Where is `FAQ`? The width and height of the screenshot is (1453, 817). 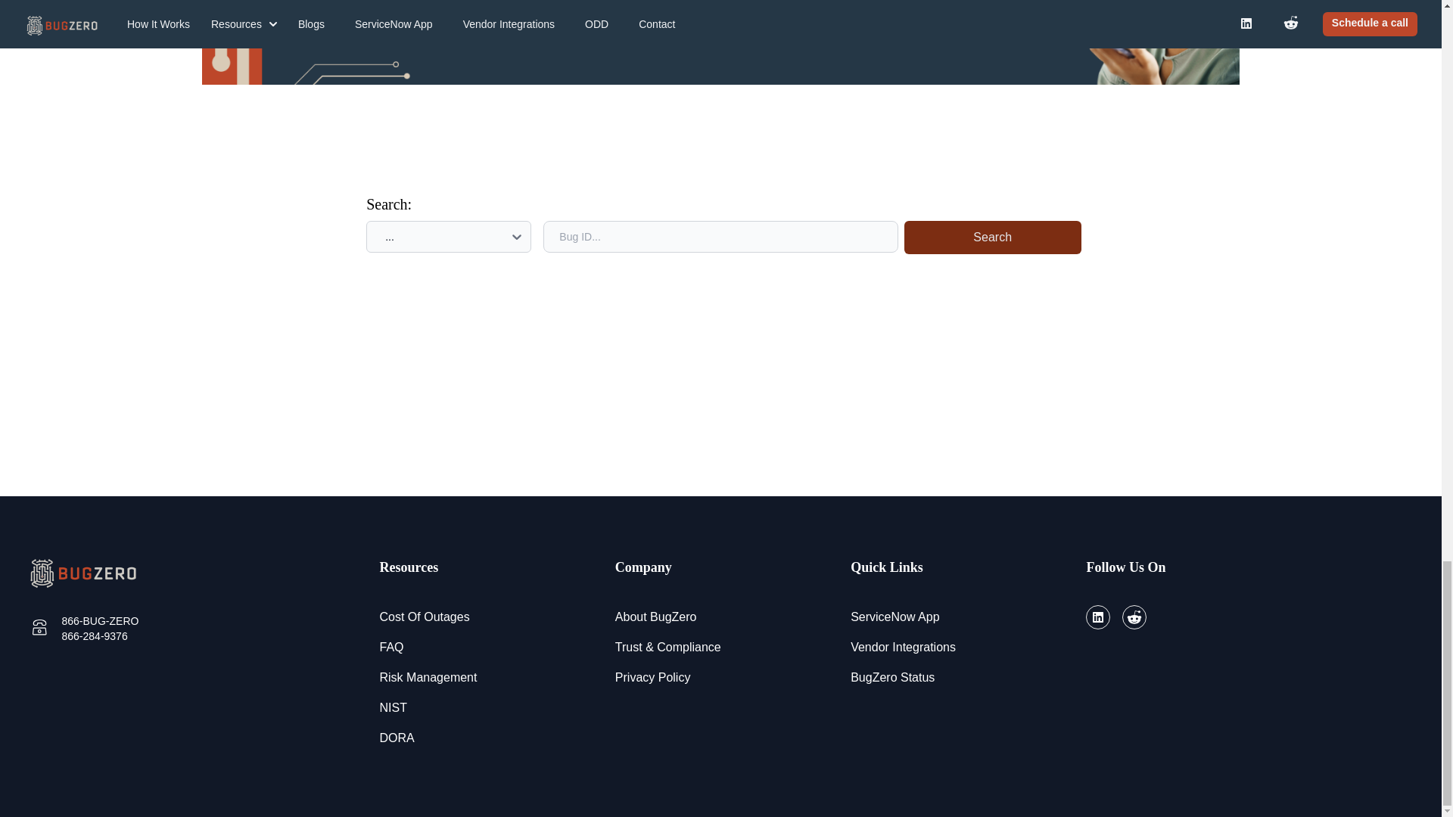 FAQ is located at coordinates (391, 648).